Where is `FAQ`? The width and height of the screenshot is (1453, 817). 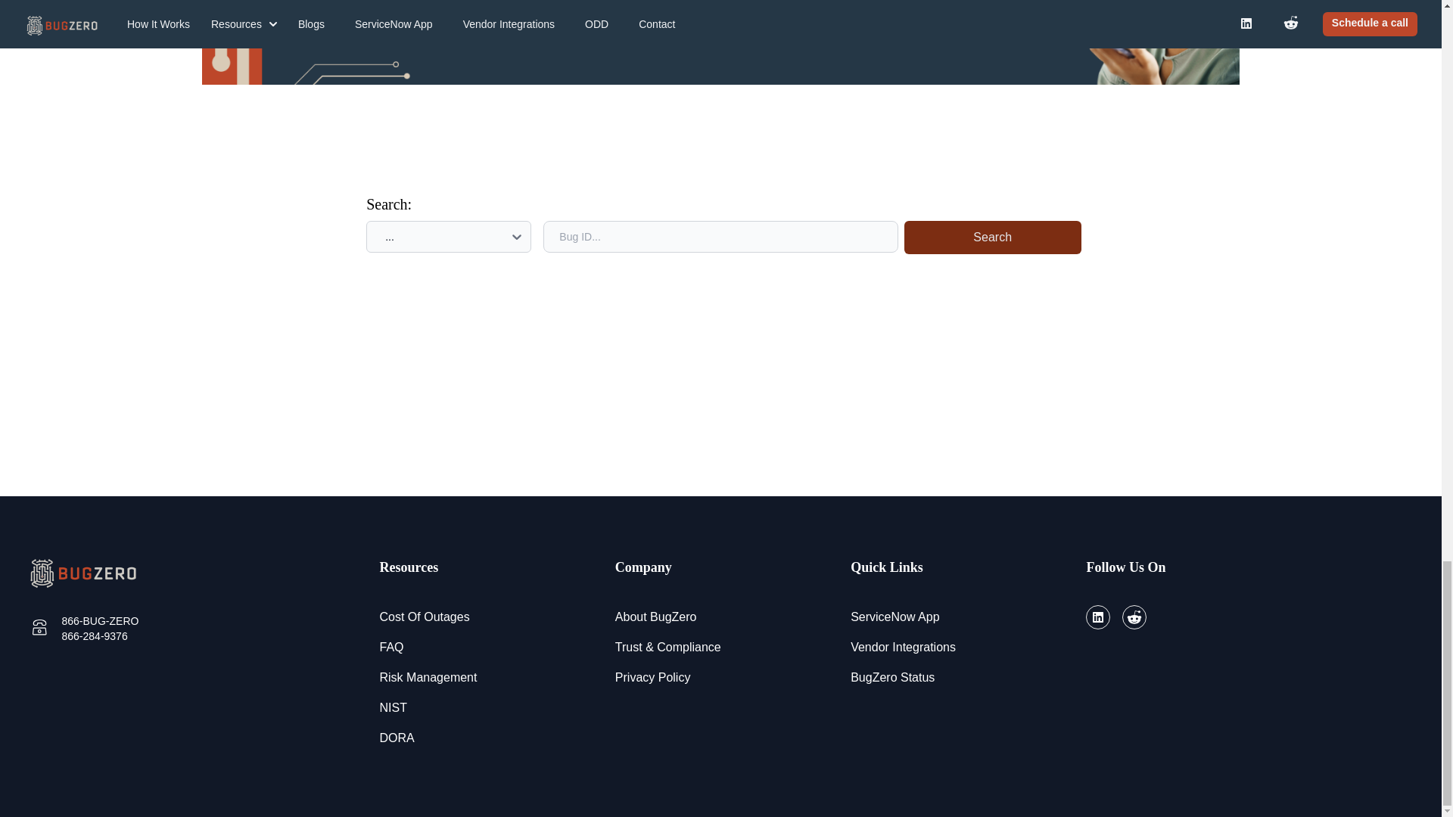 FAQ is located at coordinates (391, 648).